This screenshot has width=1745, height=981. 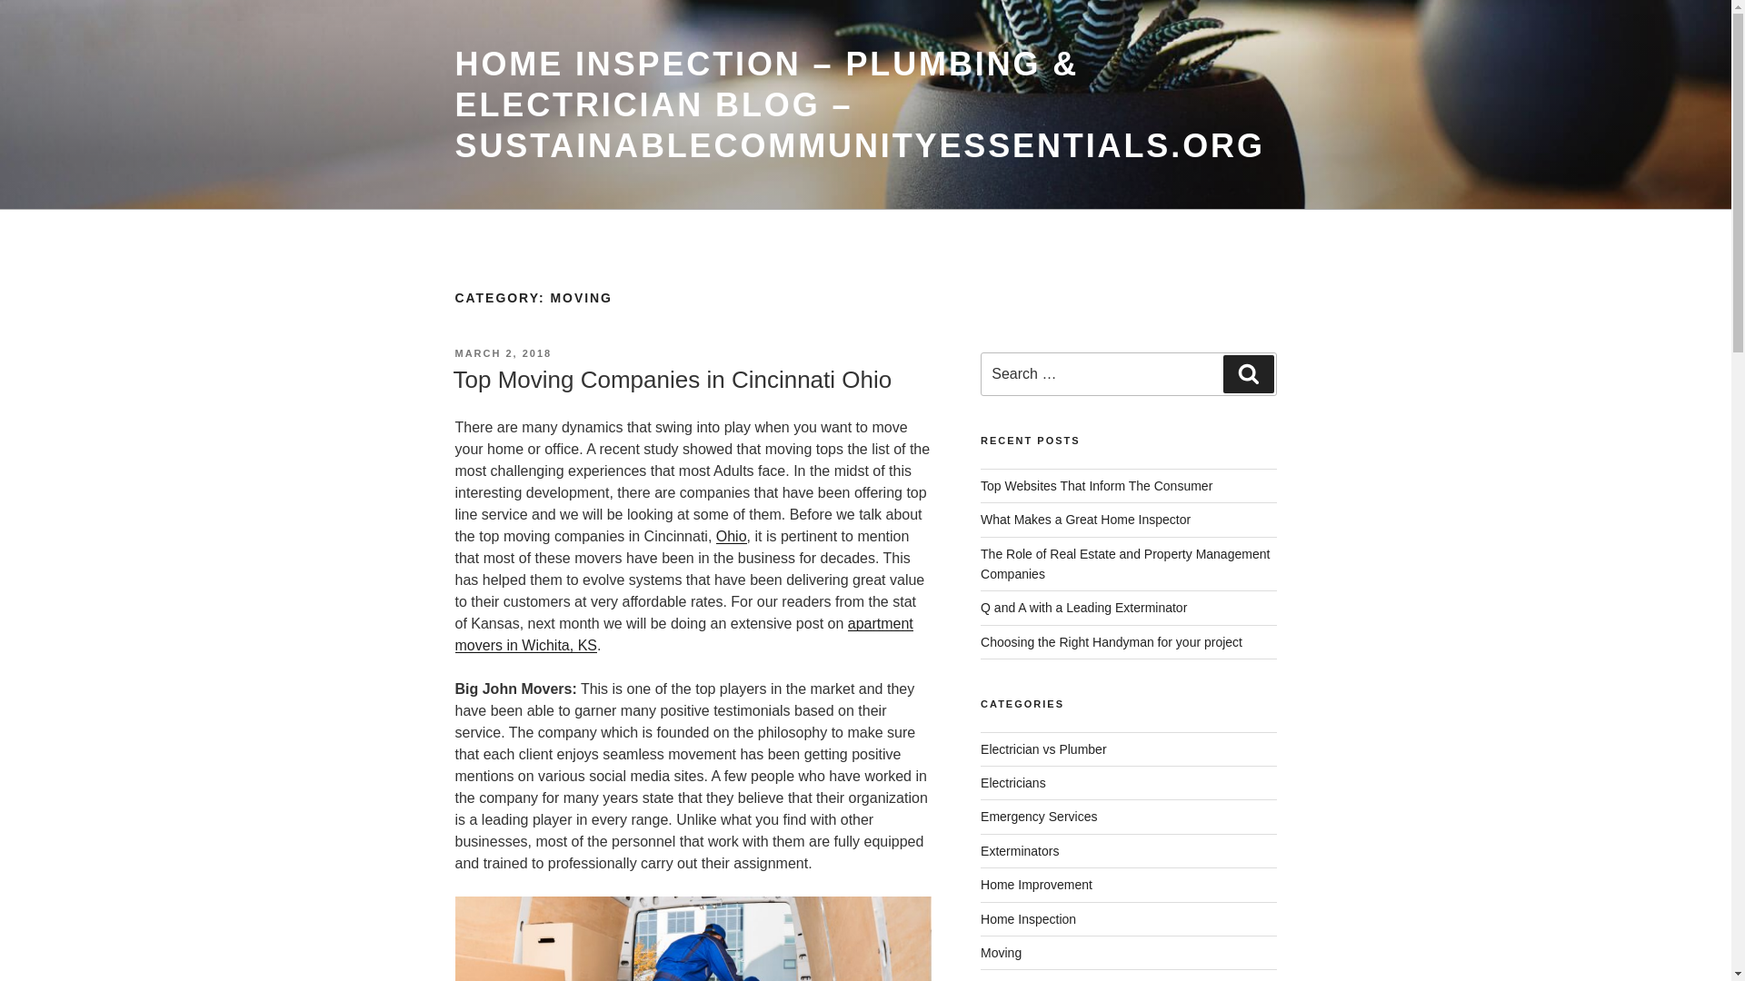 What do you see at coordinates (1031, 979) in the screenshot?
I see `Plumber Near Me` at bounding box center [1031, 979].